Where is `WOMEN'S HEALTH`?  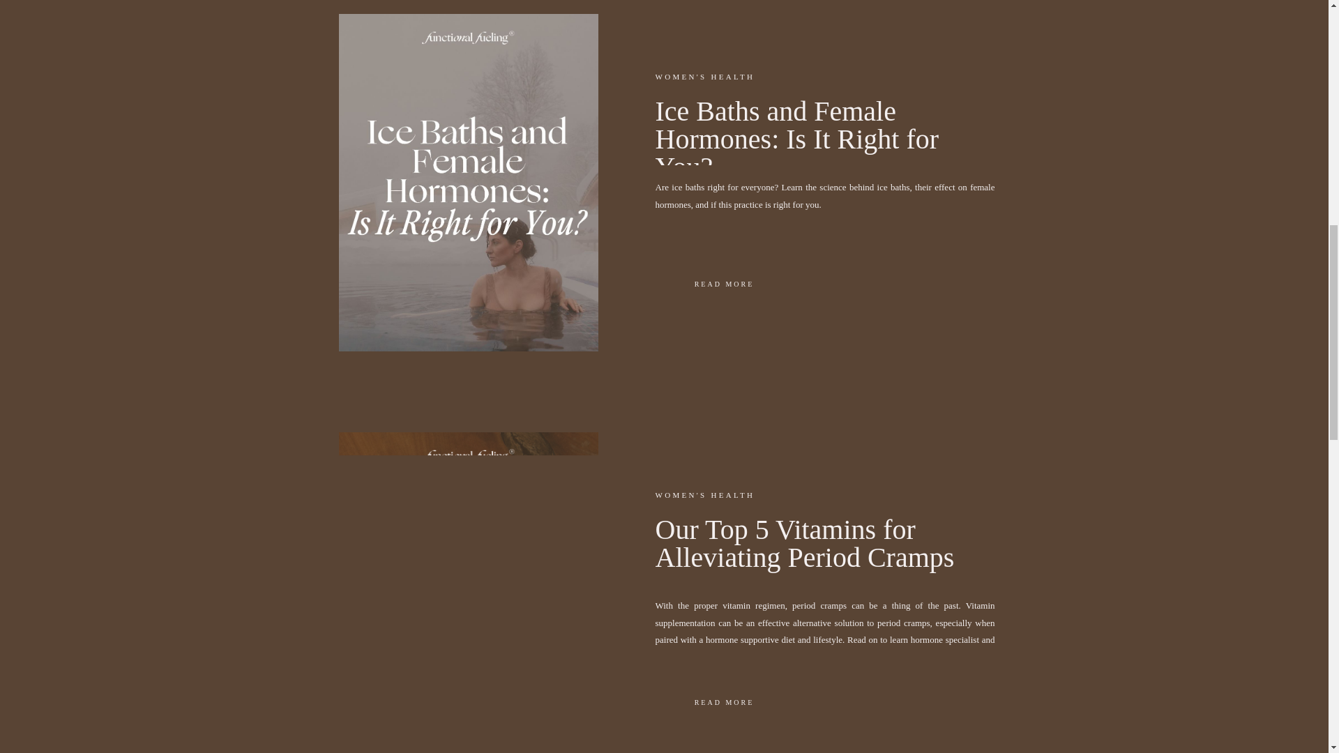 WOMEN'S HEALTH is located at coordinates (705, 76).